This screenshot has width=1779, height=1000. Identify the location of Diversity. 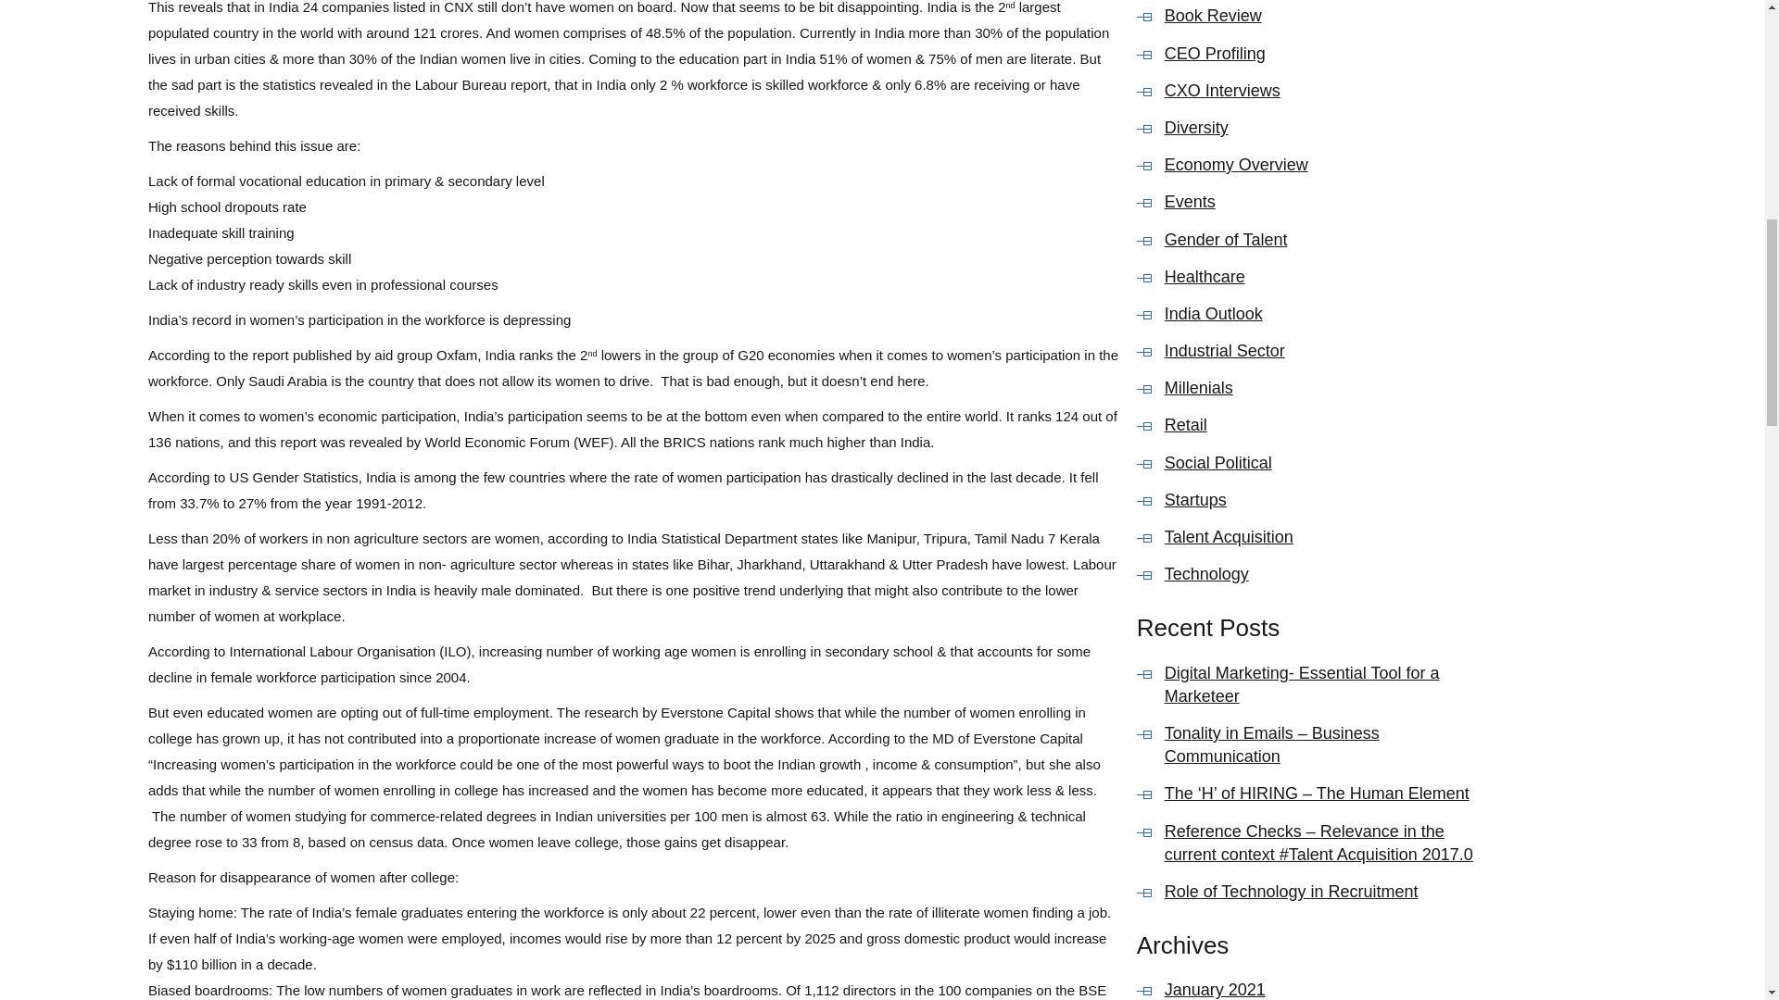
(1329, 128).